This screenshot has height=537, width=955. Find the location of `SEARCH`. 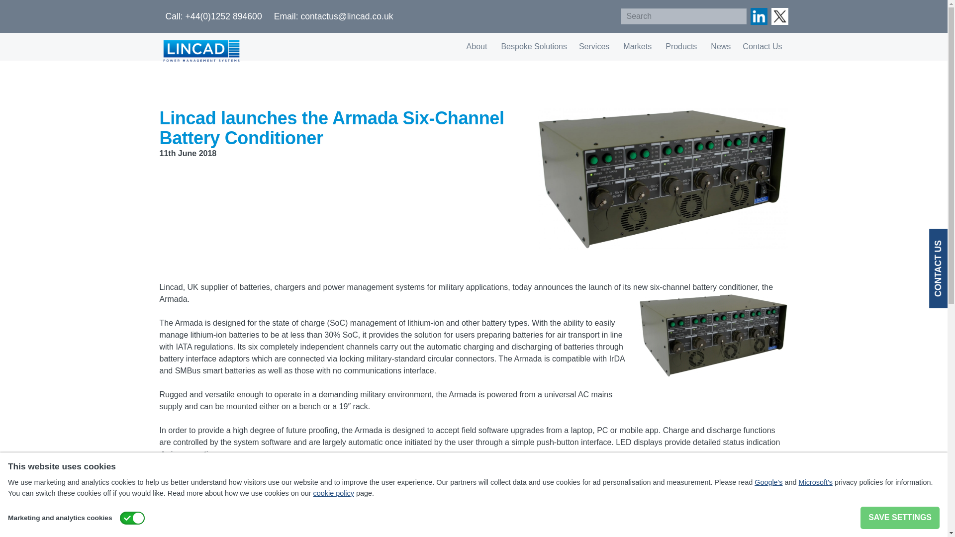

SEARCH is located at coordinates (736, 16).